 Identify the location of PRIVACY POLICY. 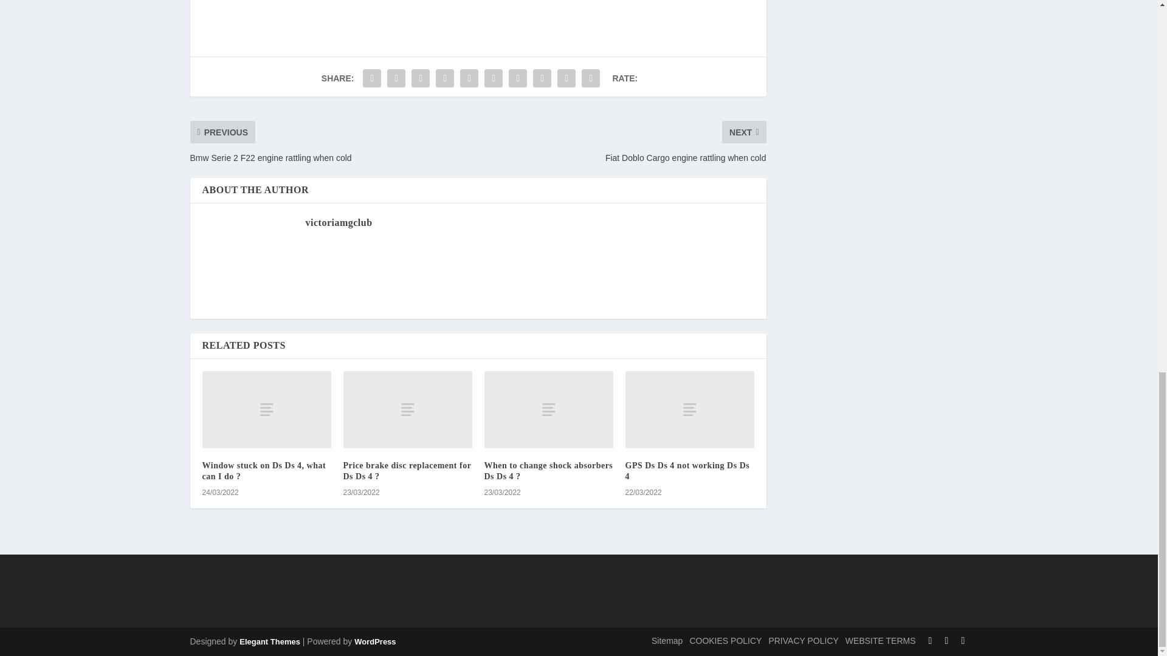
(802, 640).